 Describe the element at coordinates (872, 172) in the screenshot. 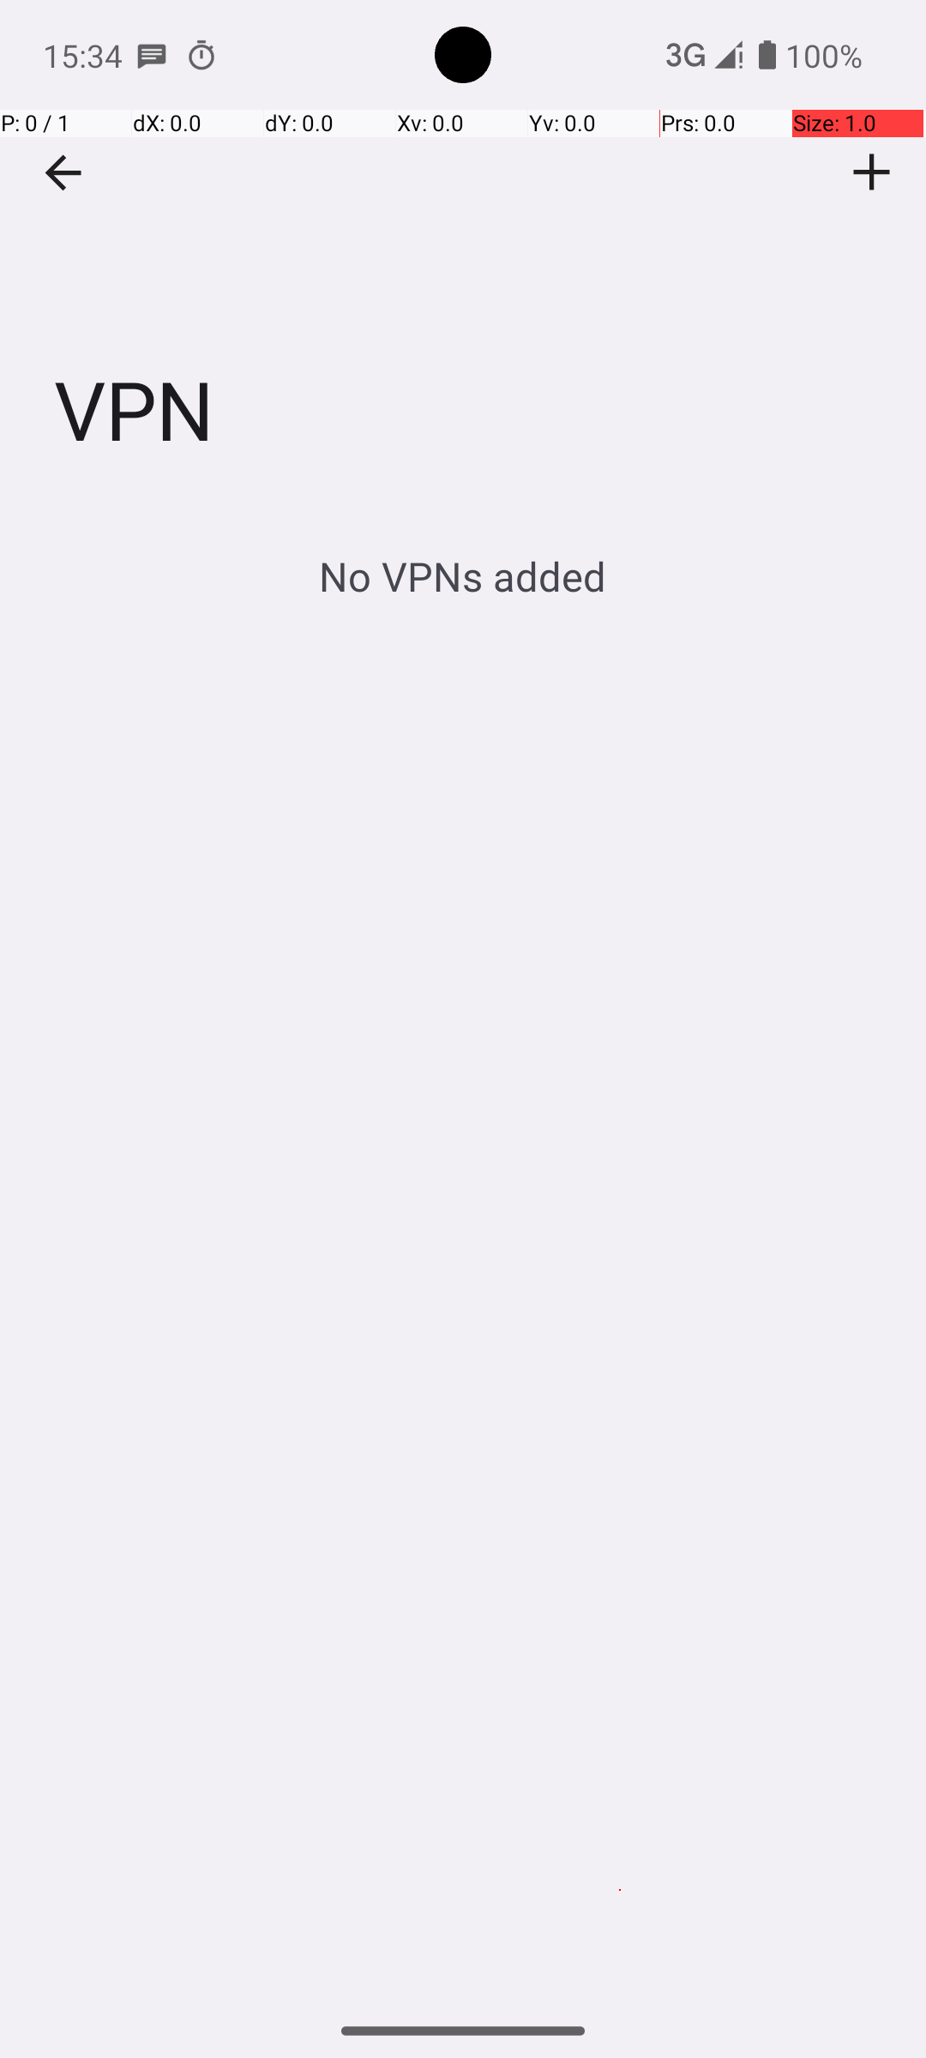

I see `Add VPN profile` at that location.